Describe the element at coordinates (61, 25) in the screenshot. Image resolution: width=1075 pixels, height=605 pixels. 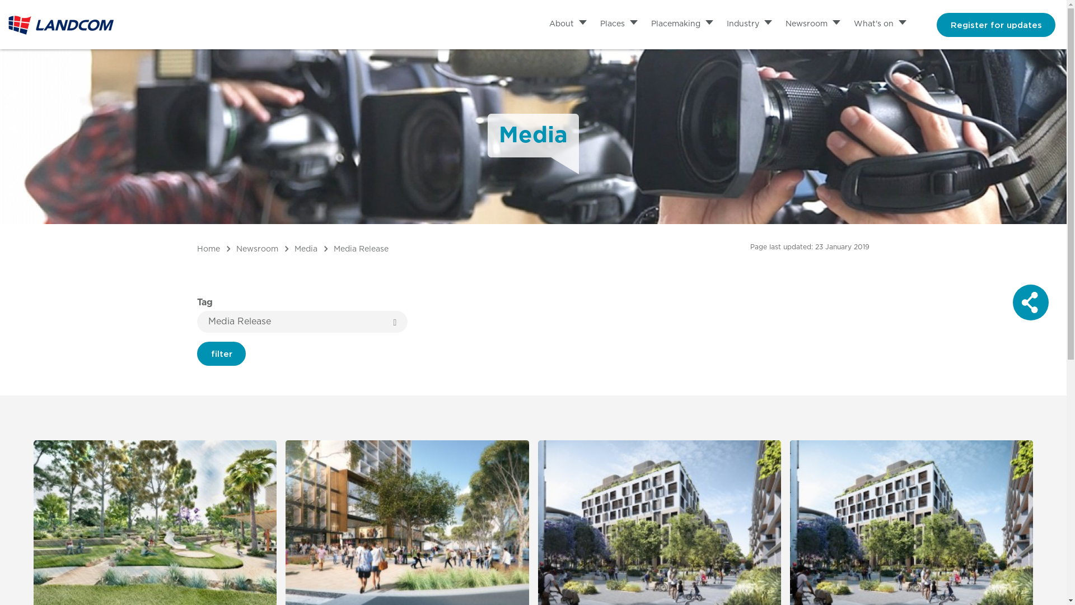
I see `Go to the home page` at that location.